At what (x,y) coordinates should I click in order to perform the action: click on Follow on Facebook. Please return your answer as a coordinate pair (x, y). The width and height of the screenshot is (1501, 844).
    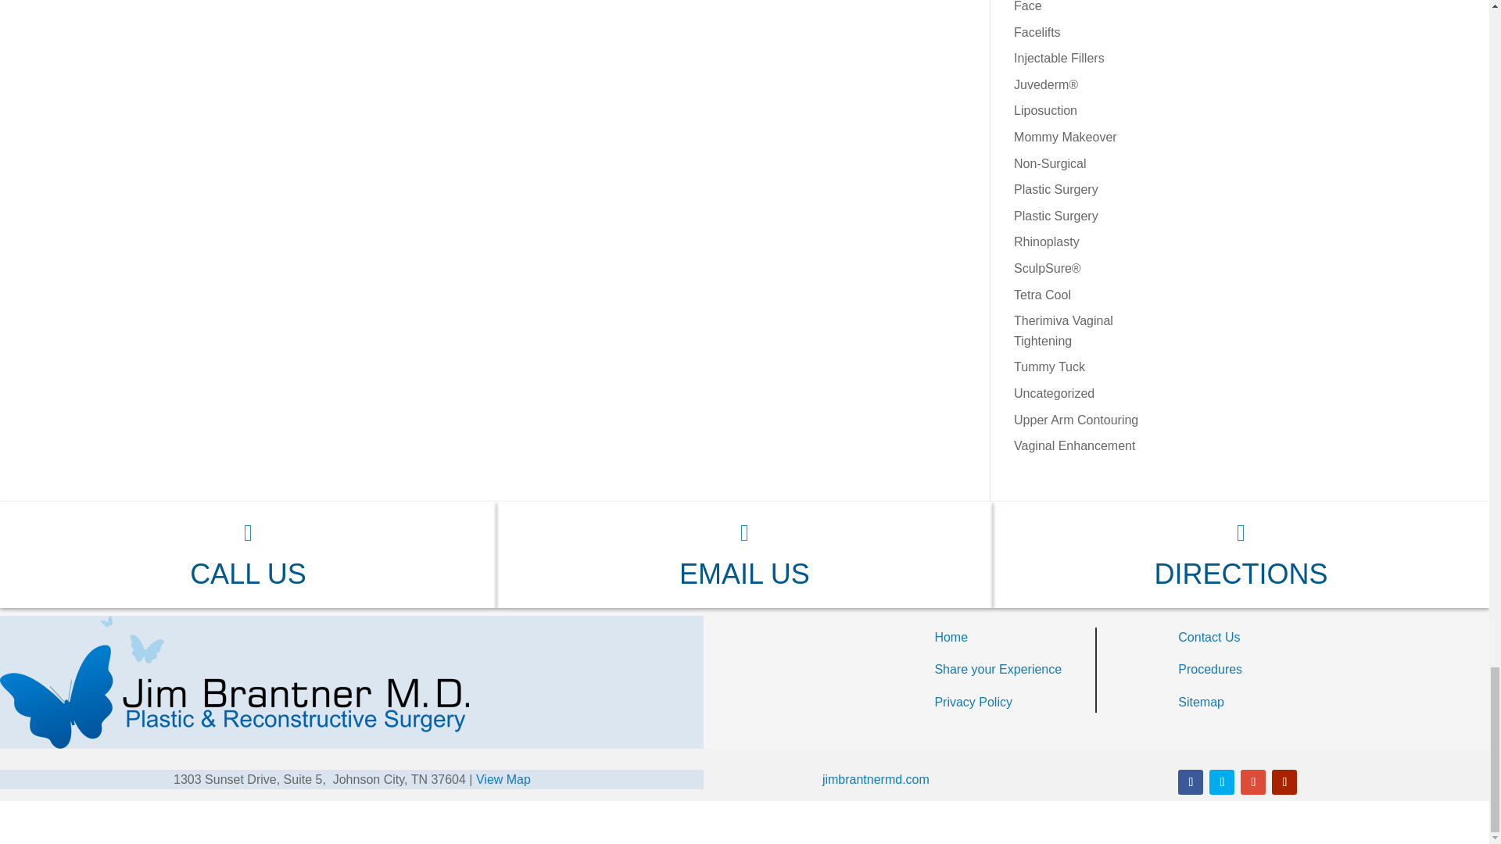
    Looking at the image, I should click on (1191, 781).